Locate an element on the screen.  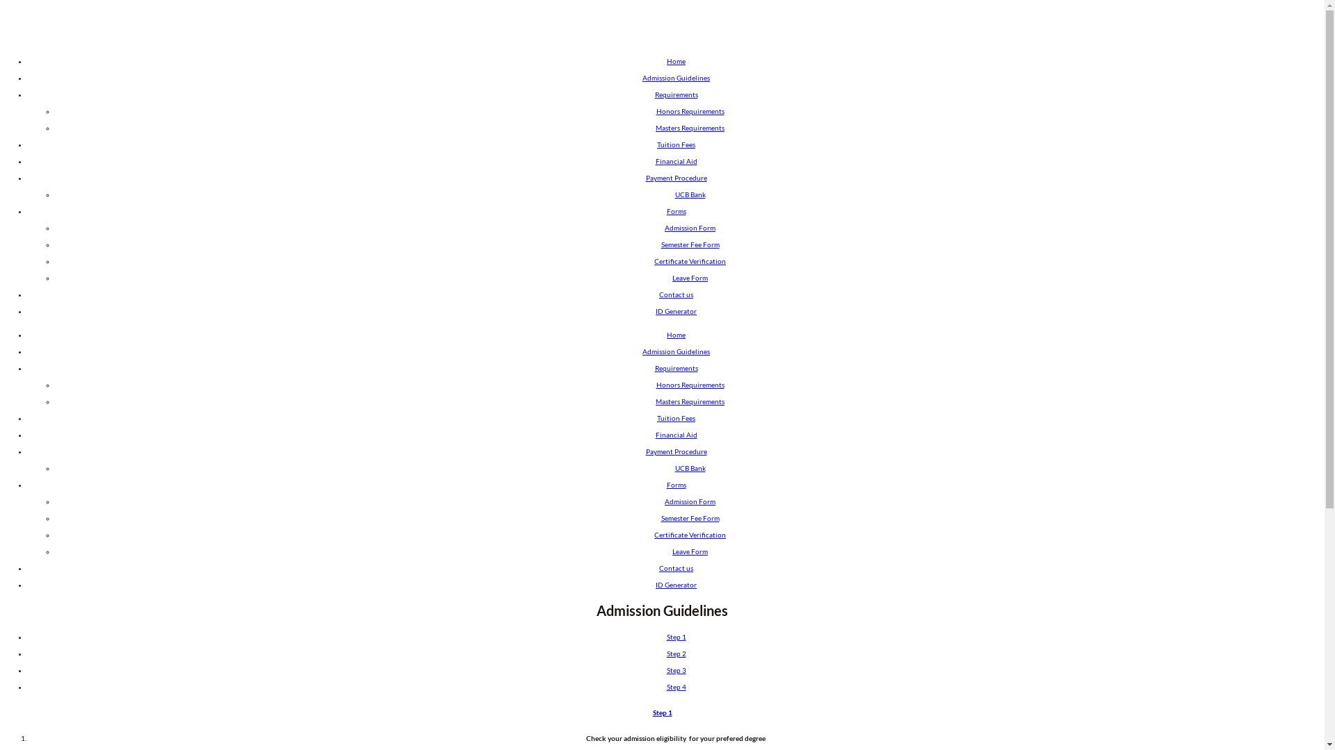
Step 1 is located at coordinates (676, 637).